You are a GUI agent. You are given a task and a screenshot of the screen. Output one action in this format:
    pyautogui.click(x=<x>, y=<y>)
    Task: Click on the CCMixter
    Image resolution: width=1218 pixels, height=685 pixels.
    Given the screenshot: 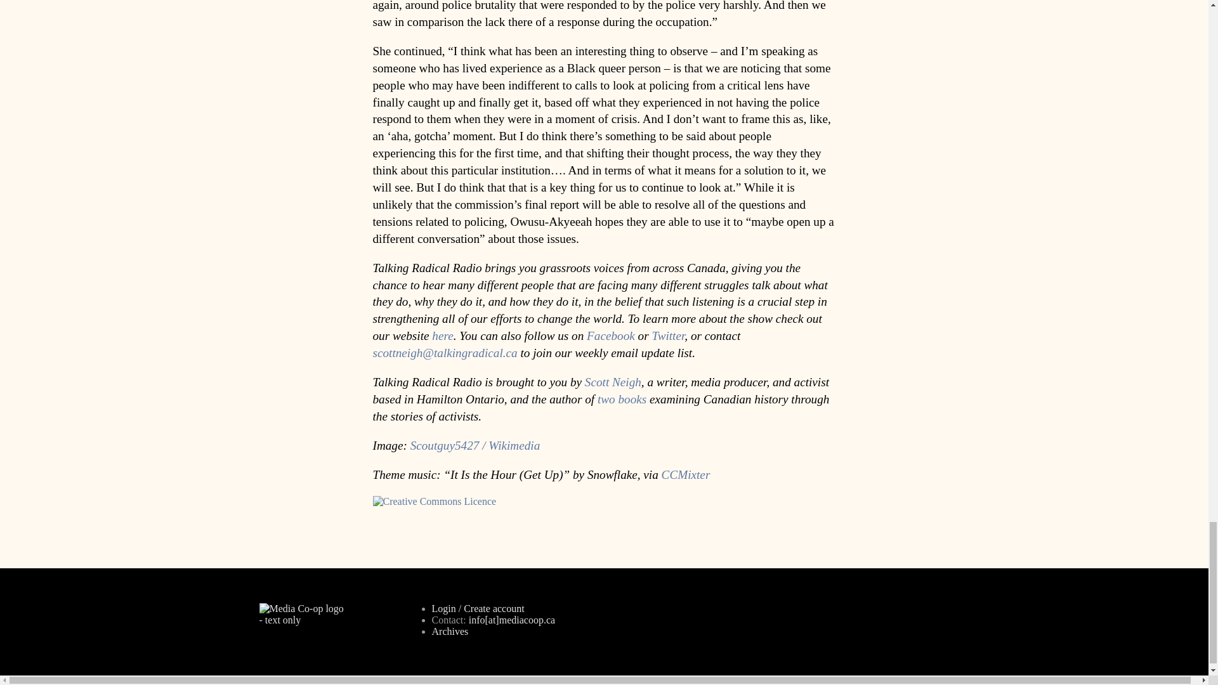 What is the action you would take?
    pyautogui.click(x=685, y=474)
    